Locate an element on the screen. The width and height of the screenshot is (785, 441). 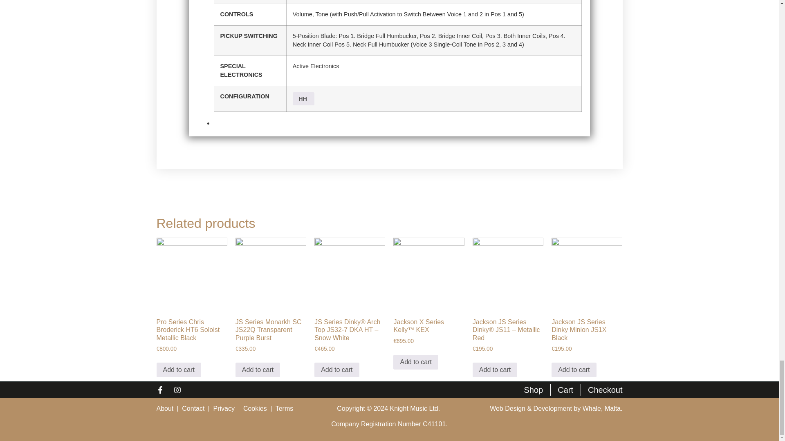
HH  is located at coordinates (303, 99).